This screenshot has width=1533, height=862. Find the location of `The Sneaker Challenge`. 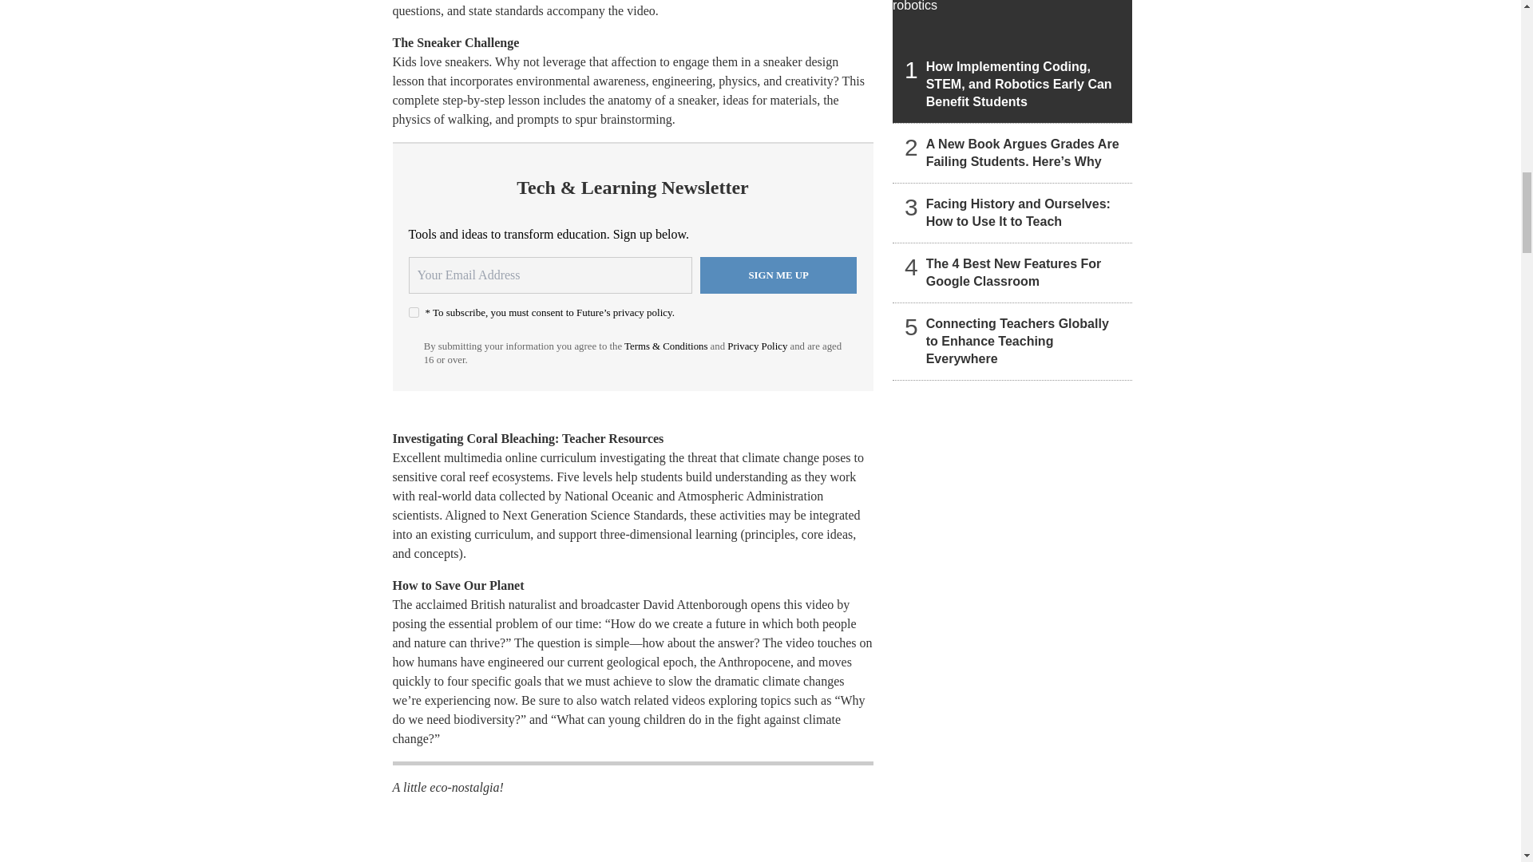

The Sneaker Challenge is located at coordinates (455, 42).